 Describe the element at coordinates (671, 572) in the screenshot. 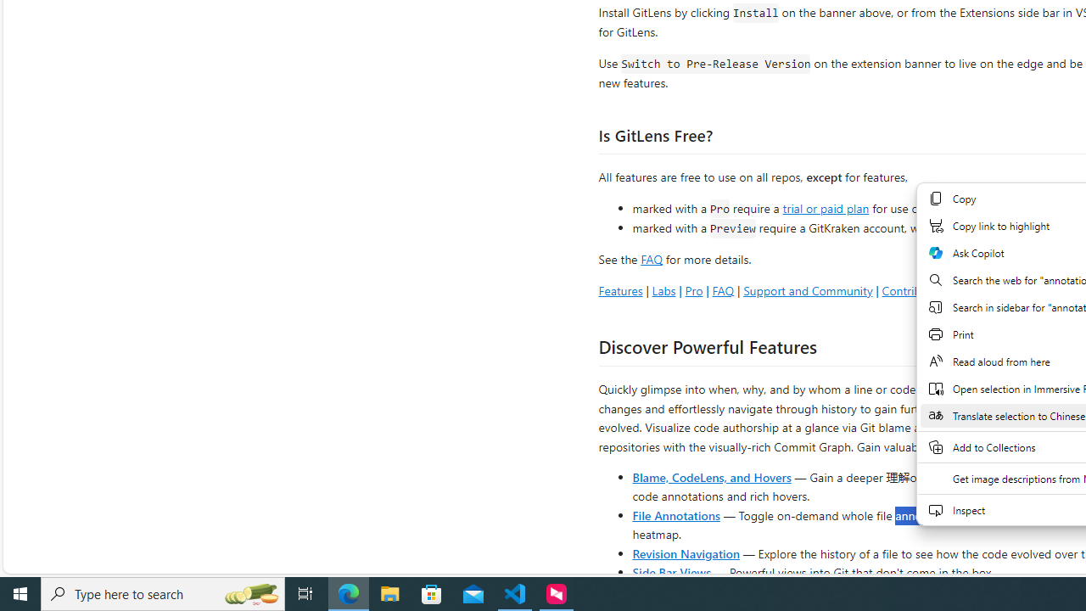

I see `Side Bar Views` at that location.